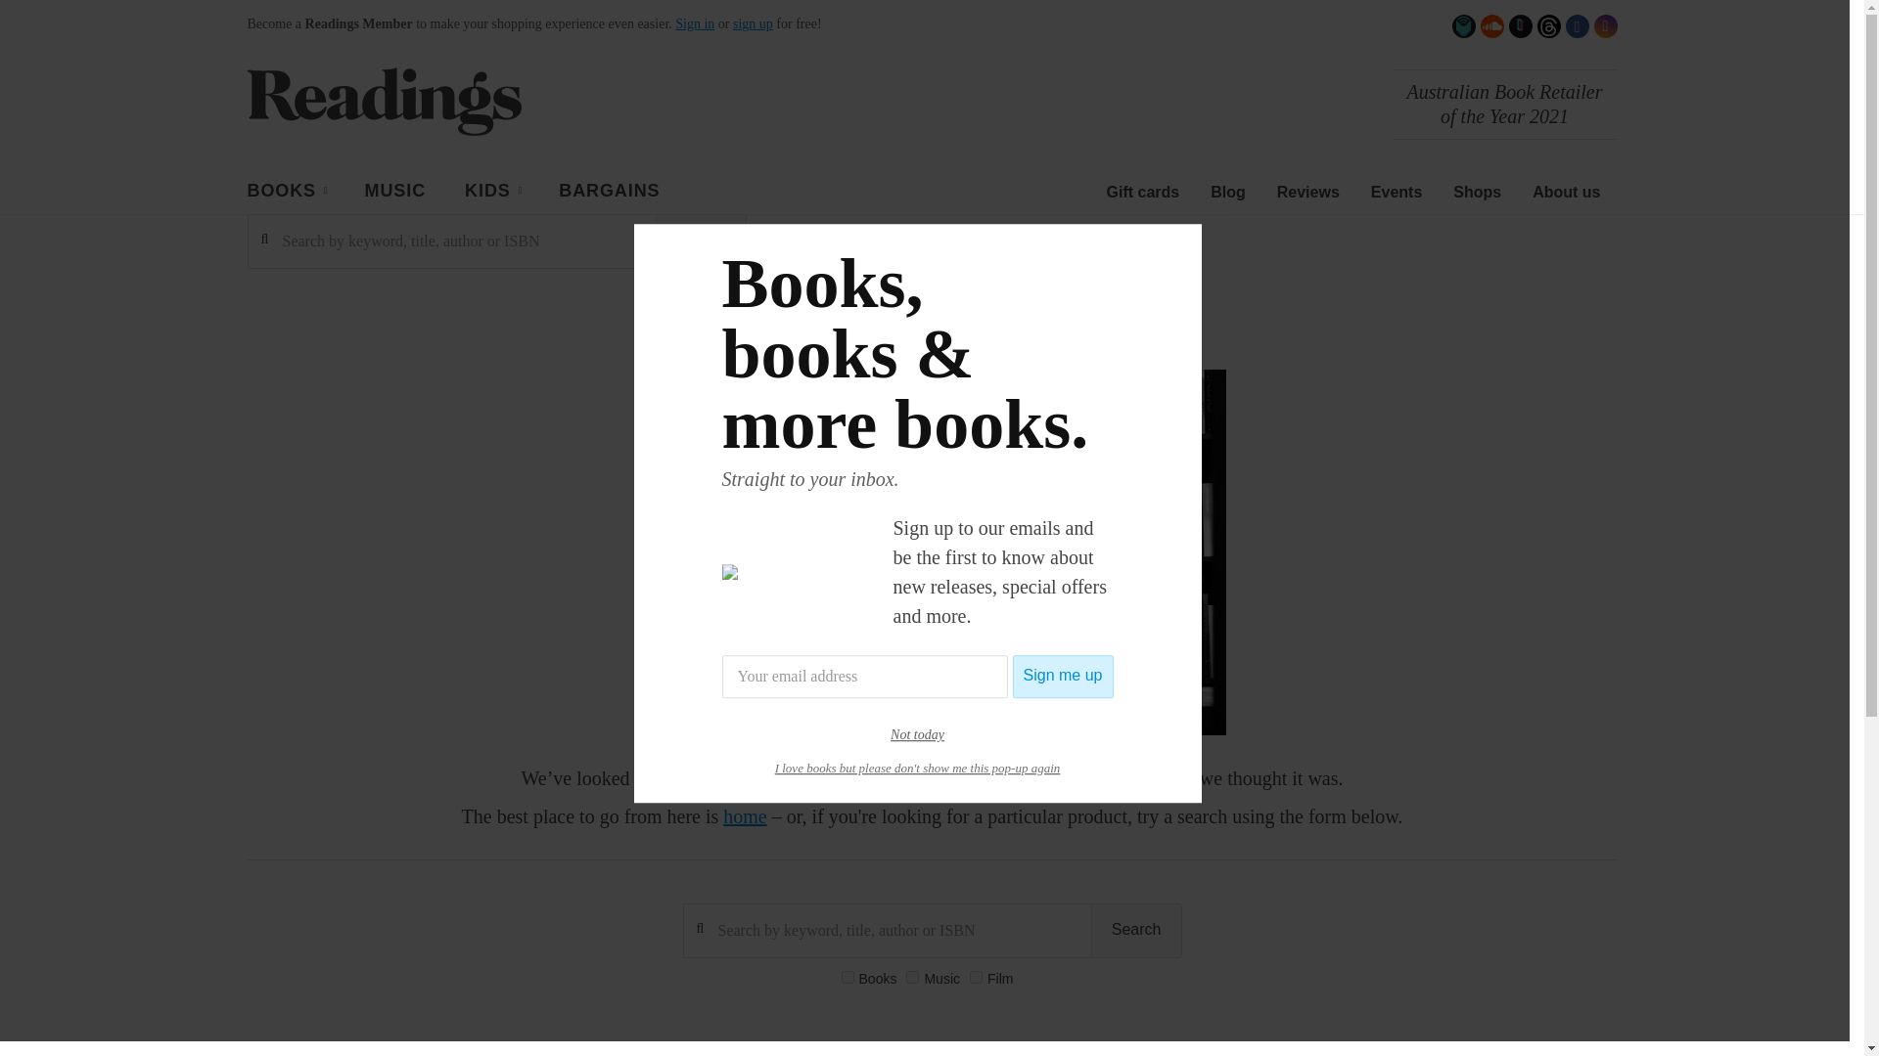 The image size is (1879, 1056). I want to click on I love books but please don't show me this pop-up again, so click(918, 767).